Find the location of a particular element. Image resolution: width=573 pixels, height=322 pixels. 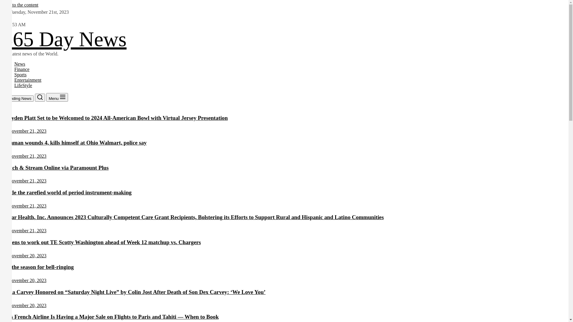

Entertainment is located at coordinates (28, 80).